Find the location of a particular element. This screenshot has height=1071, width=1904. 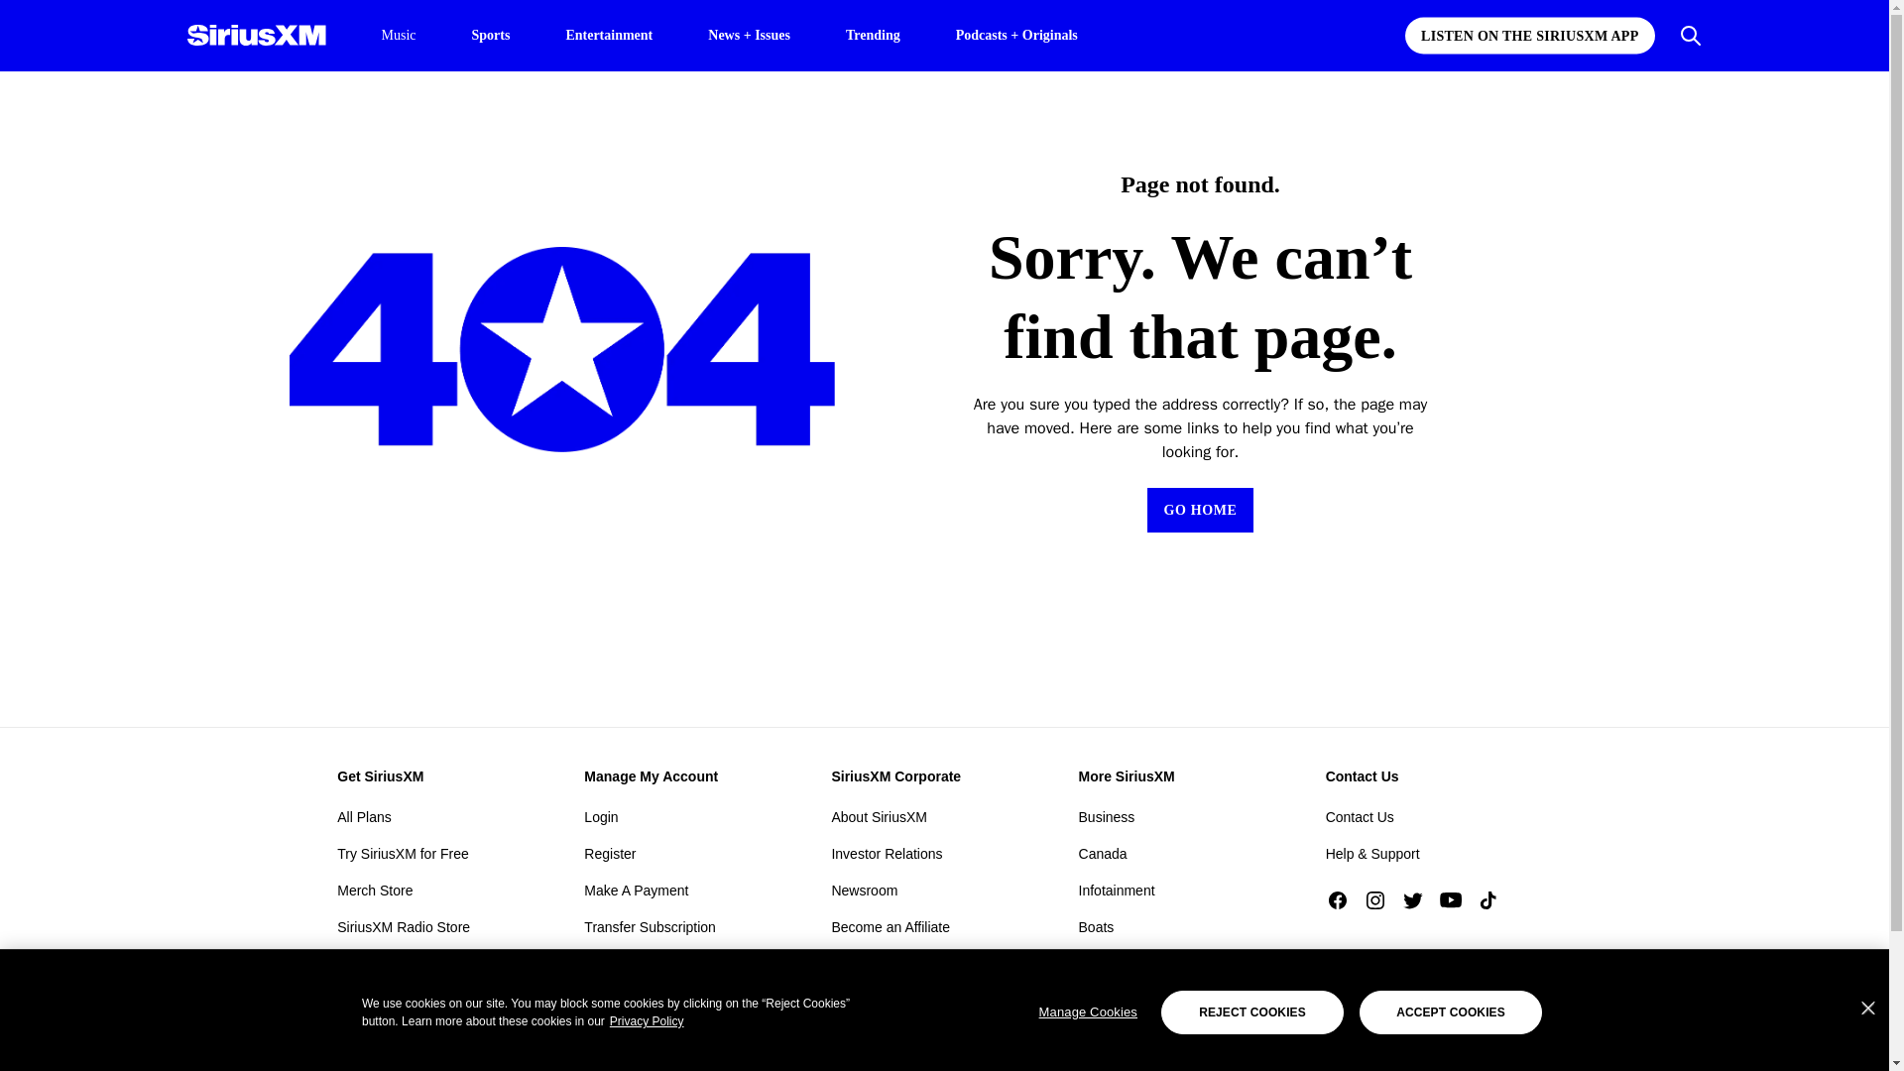

GO HOME is located at coordinates (1200, 510).